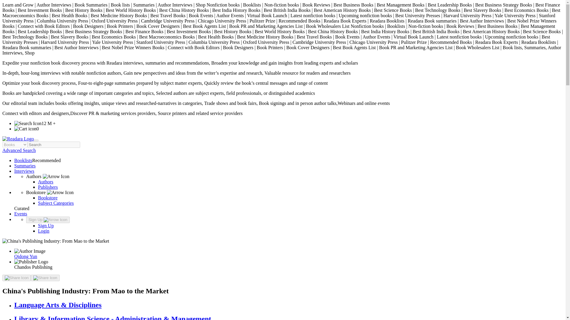 Image resolution: width=570 pixels, height=320 pixels. Describe the element at coordinates (48, 187) in the screenshot. I see `Publishers` at that location.